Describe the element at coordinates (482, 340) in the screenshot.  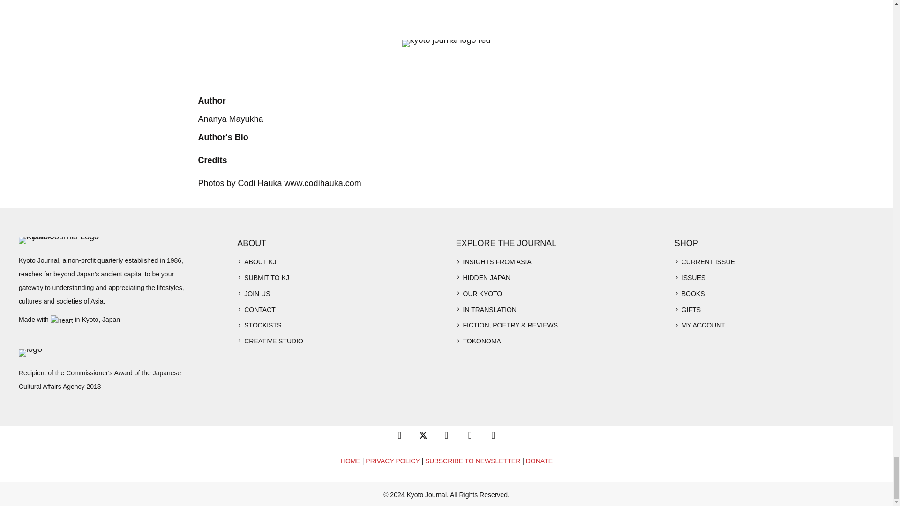
I see `TOKONOMA` at that location.